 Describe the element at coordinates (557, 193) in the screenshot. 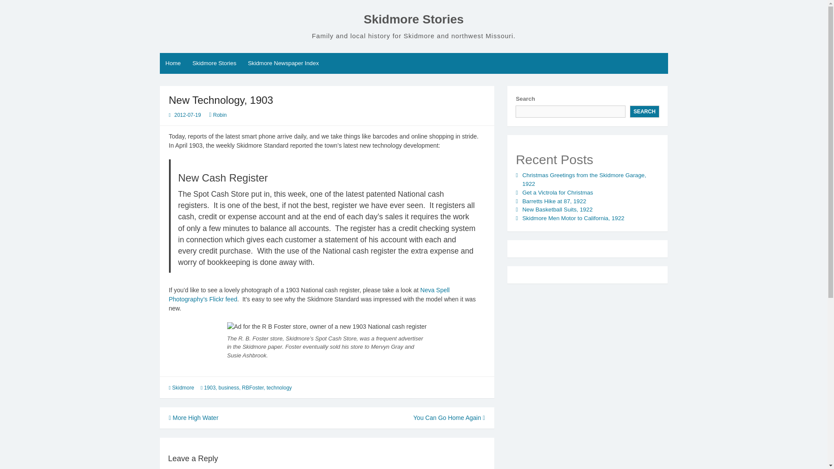

I see `Get a Victrola for Christmas` at that location.